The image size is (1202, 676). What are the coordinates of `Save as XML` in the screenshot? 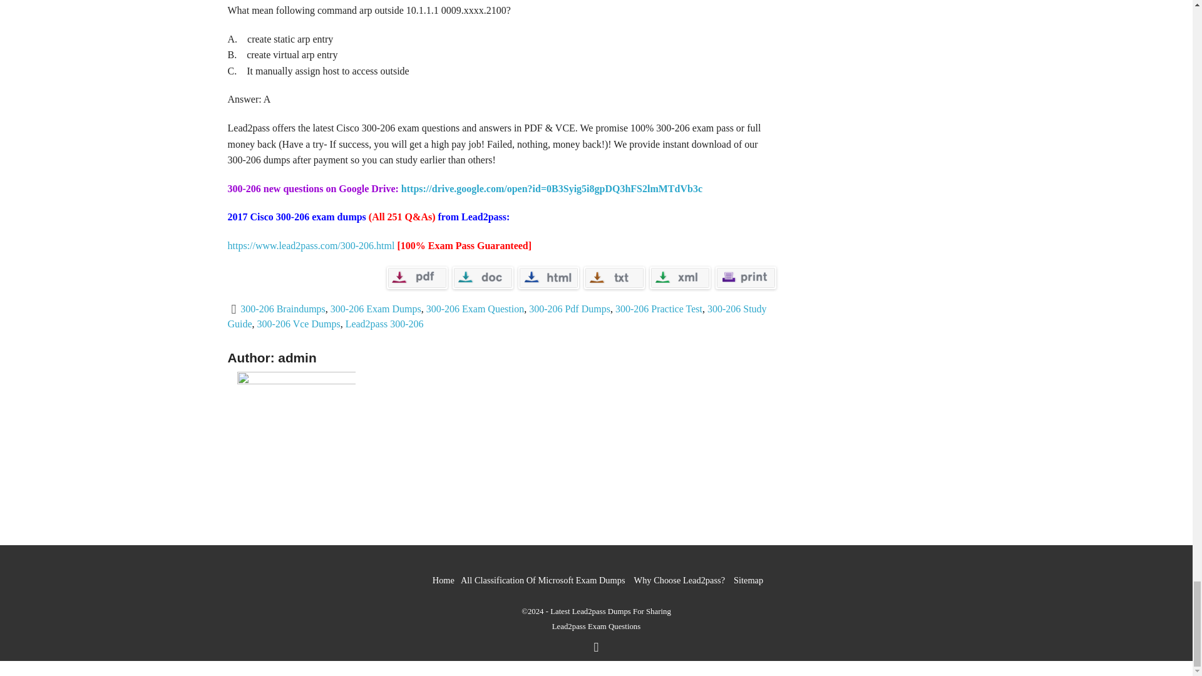 It's located at (680, 278).